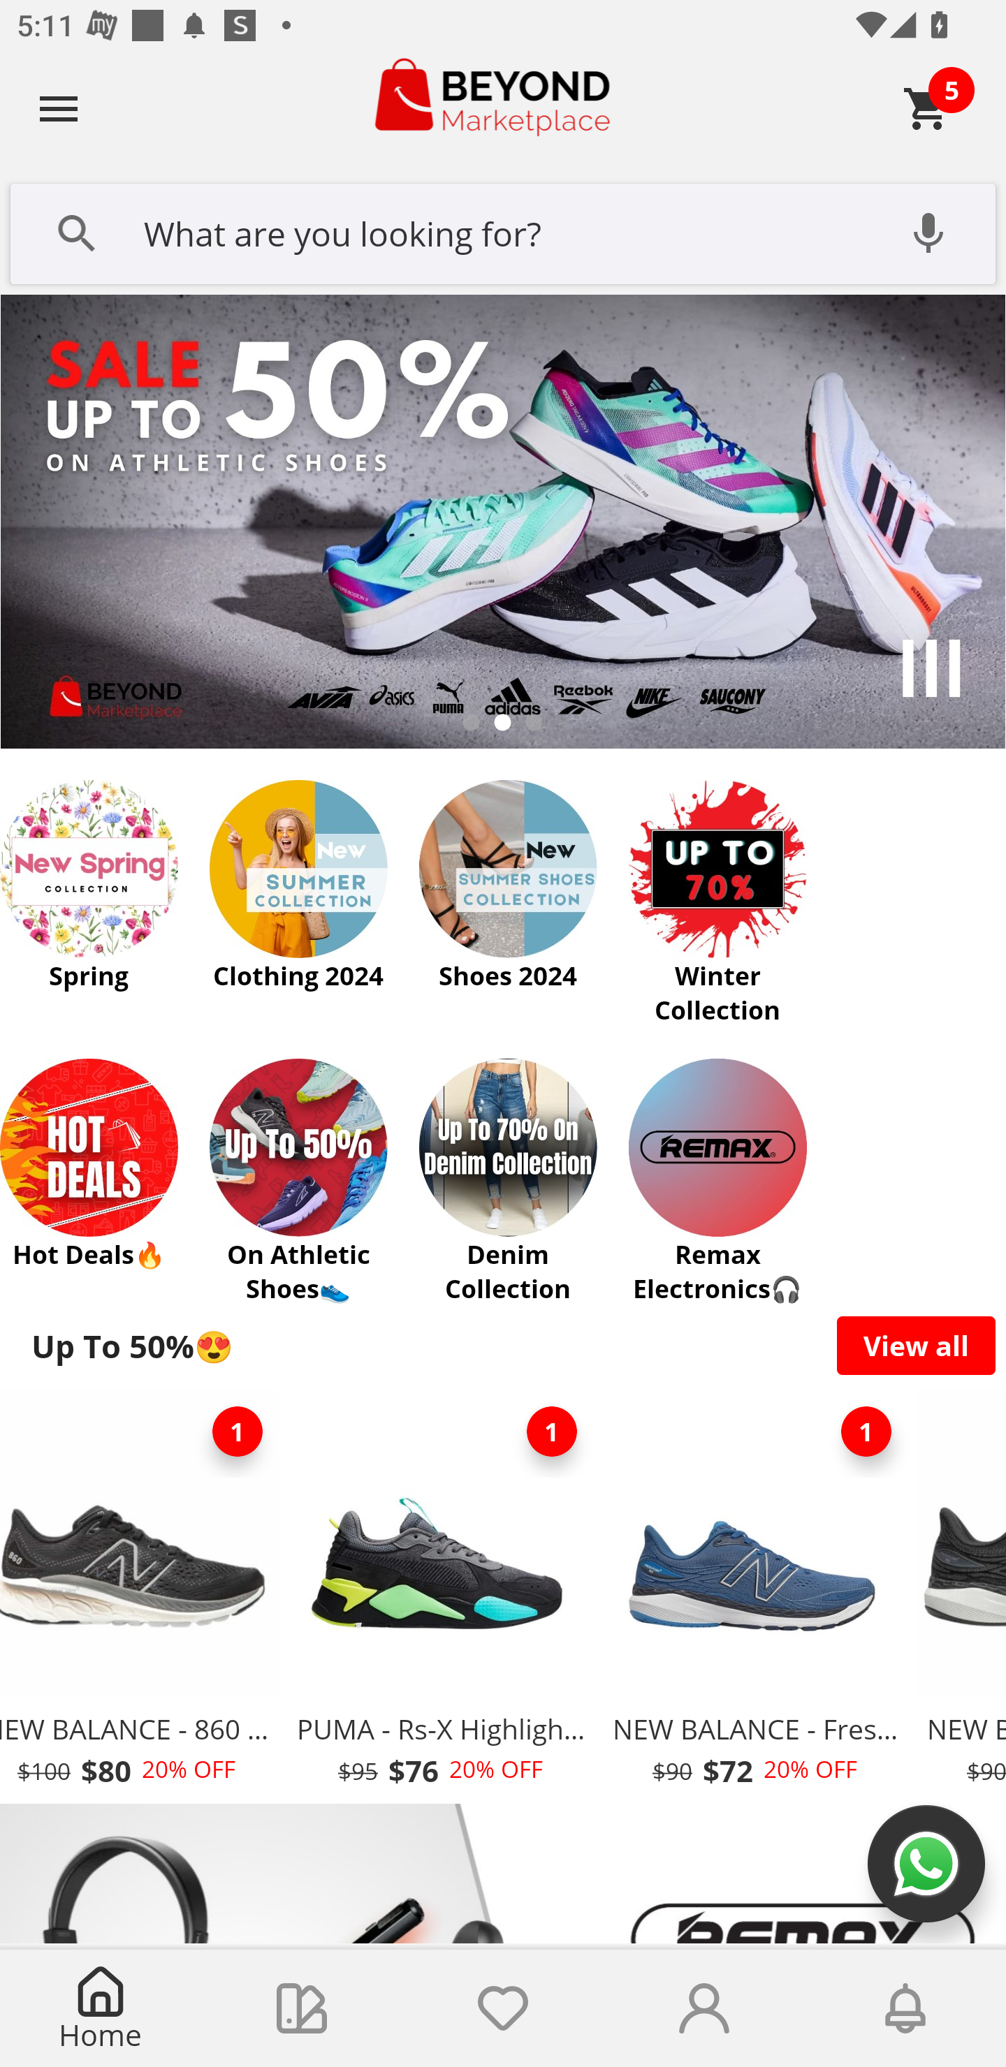 This screenshot has height=2067, width=1006. Describe the element at coordinates (238, 1432) in the screenshot. I see `1` at that location.